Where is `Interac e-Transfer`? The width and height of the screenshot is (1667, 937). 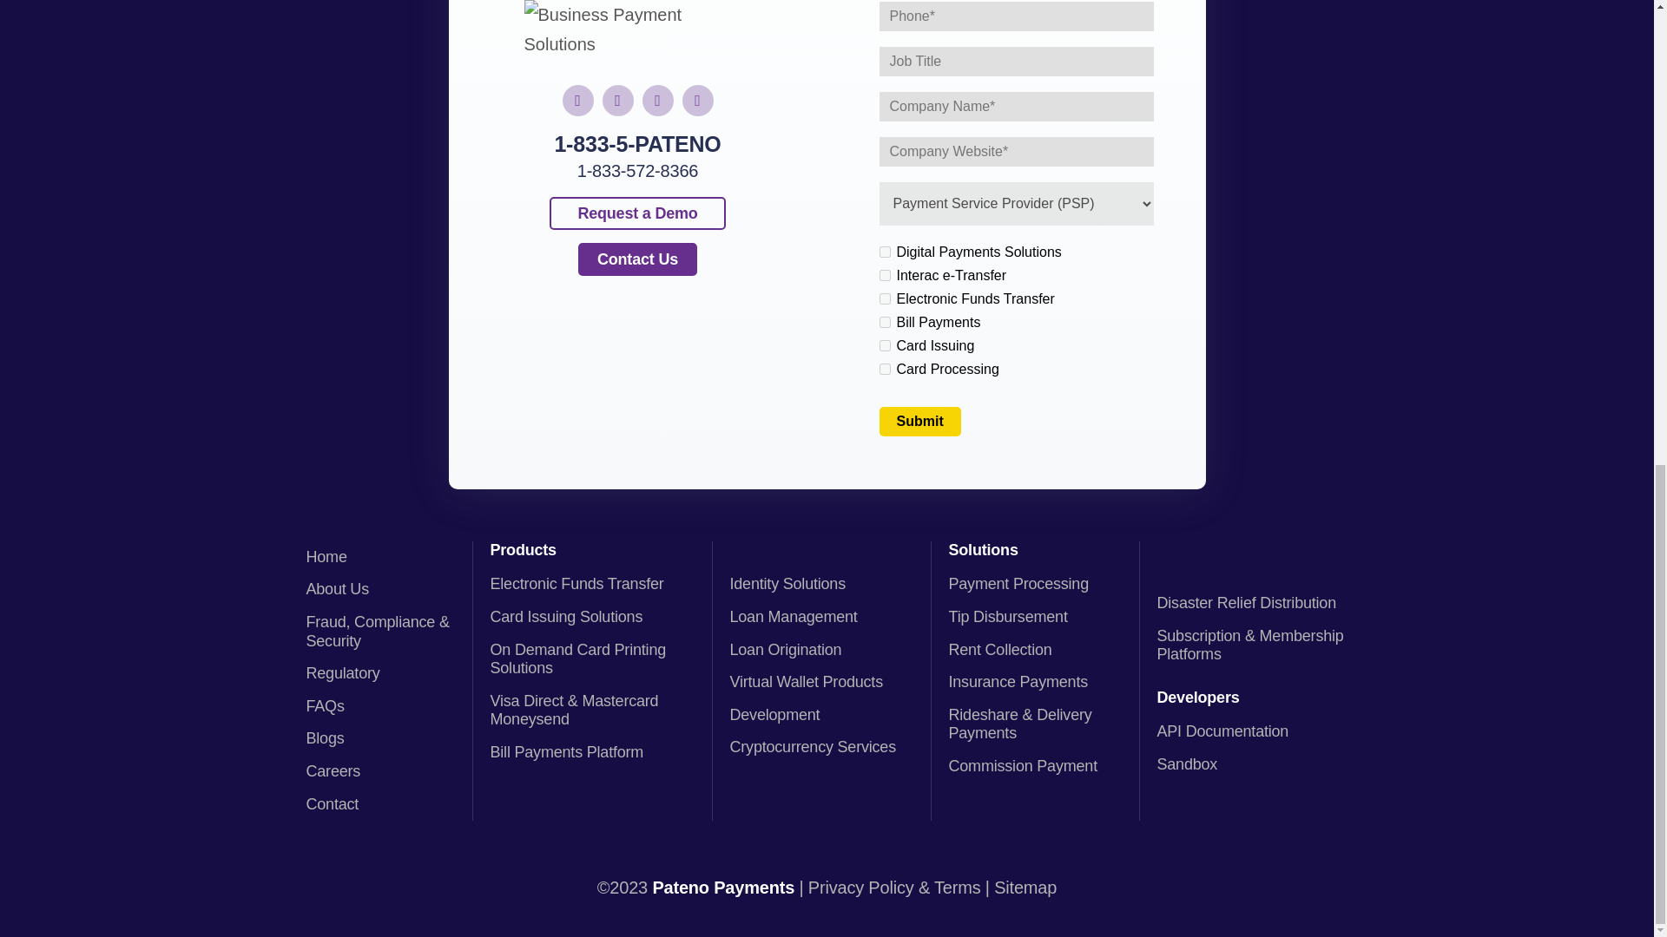 Interac e-Transfer is located at coordinates (884, 276).